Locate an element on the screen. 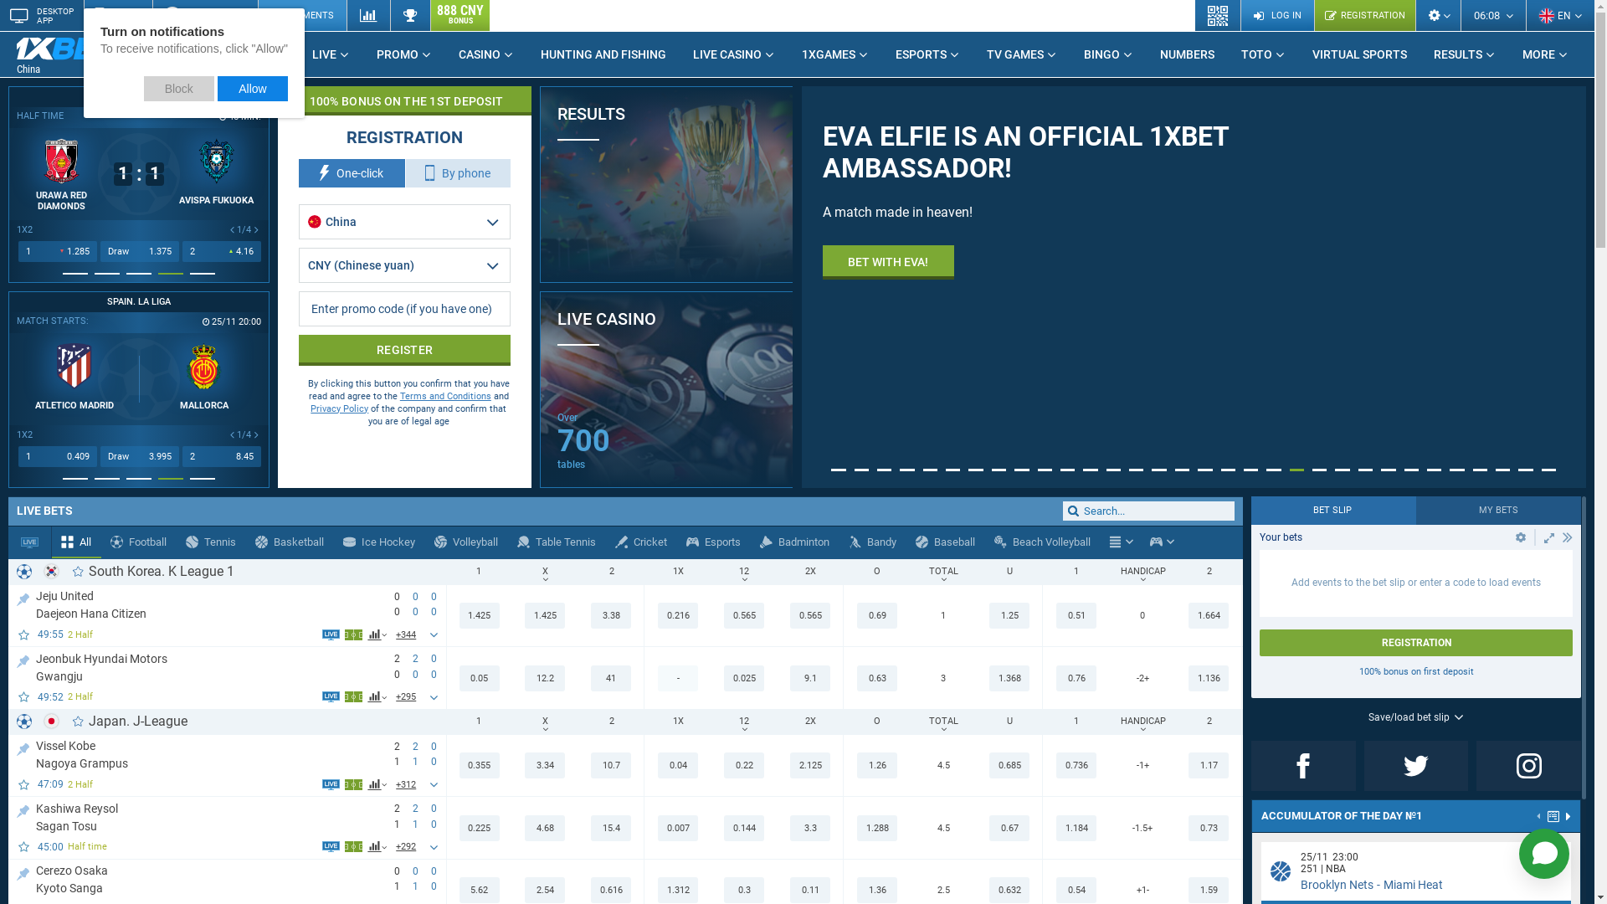  ENGLAND. PREMIER LEAGUE is located at coordinates (139, 302).